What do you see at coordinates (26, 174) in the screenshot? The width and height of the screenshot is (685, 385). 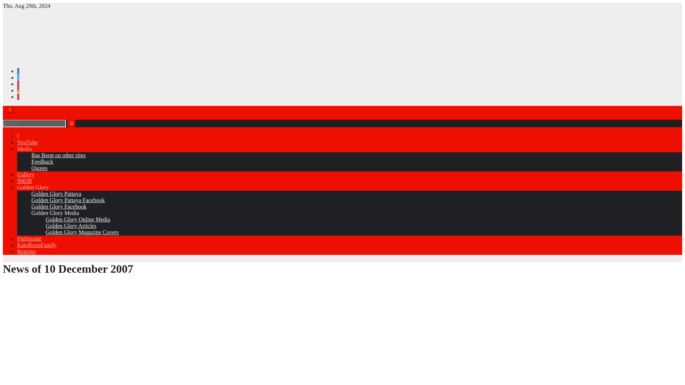 I see `Gallery` at bounding box center [26, 174].